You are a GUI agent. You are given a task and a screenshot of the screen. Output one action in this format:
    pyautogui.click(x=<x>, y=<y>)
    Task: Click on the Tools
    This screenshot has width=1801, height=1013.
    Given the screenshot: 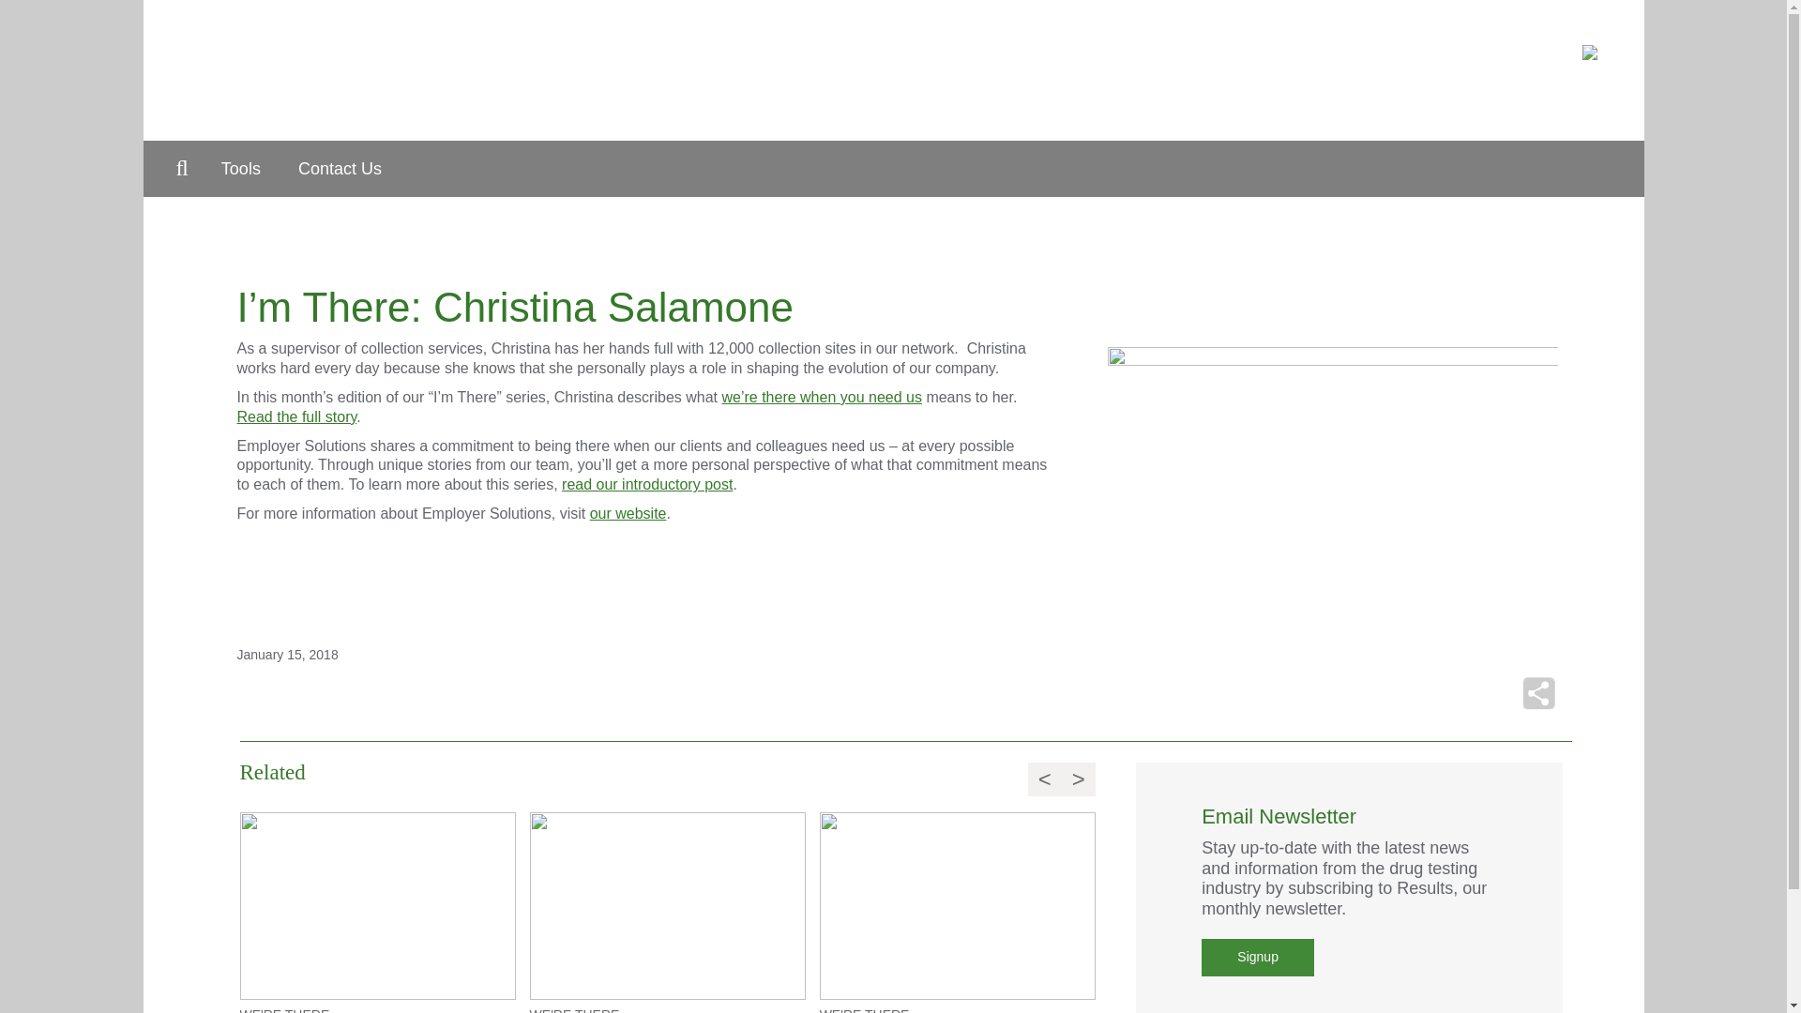 What is the action you would take?
    pyautogui.click(x=240, y=169)
    